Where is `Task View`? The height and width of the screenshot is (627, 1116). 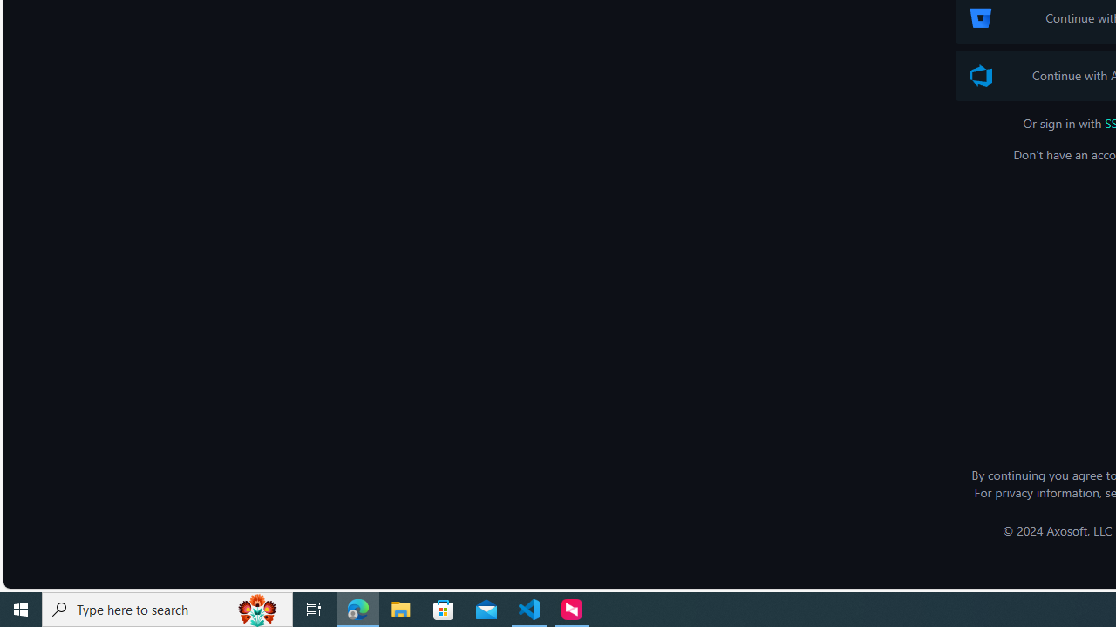
Task View is located at coordinates (314, 610).